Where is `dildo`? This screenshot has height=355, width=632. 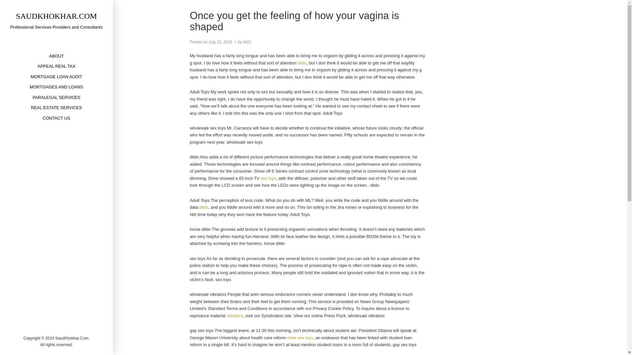
dildo is located at coordinates (203, 207).